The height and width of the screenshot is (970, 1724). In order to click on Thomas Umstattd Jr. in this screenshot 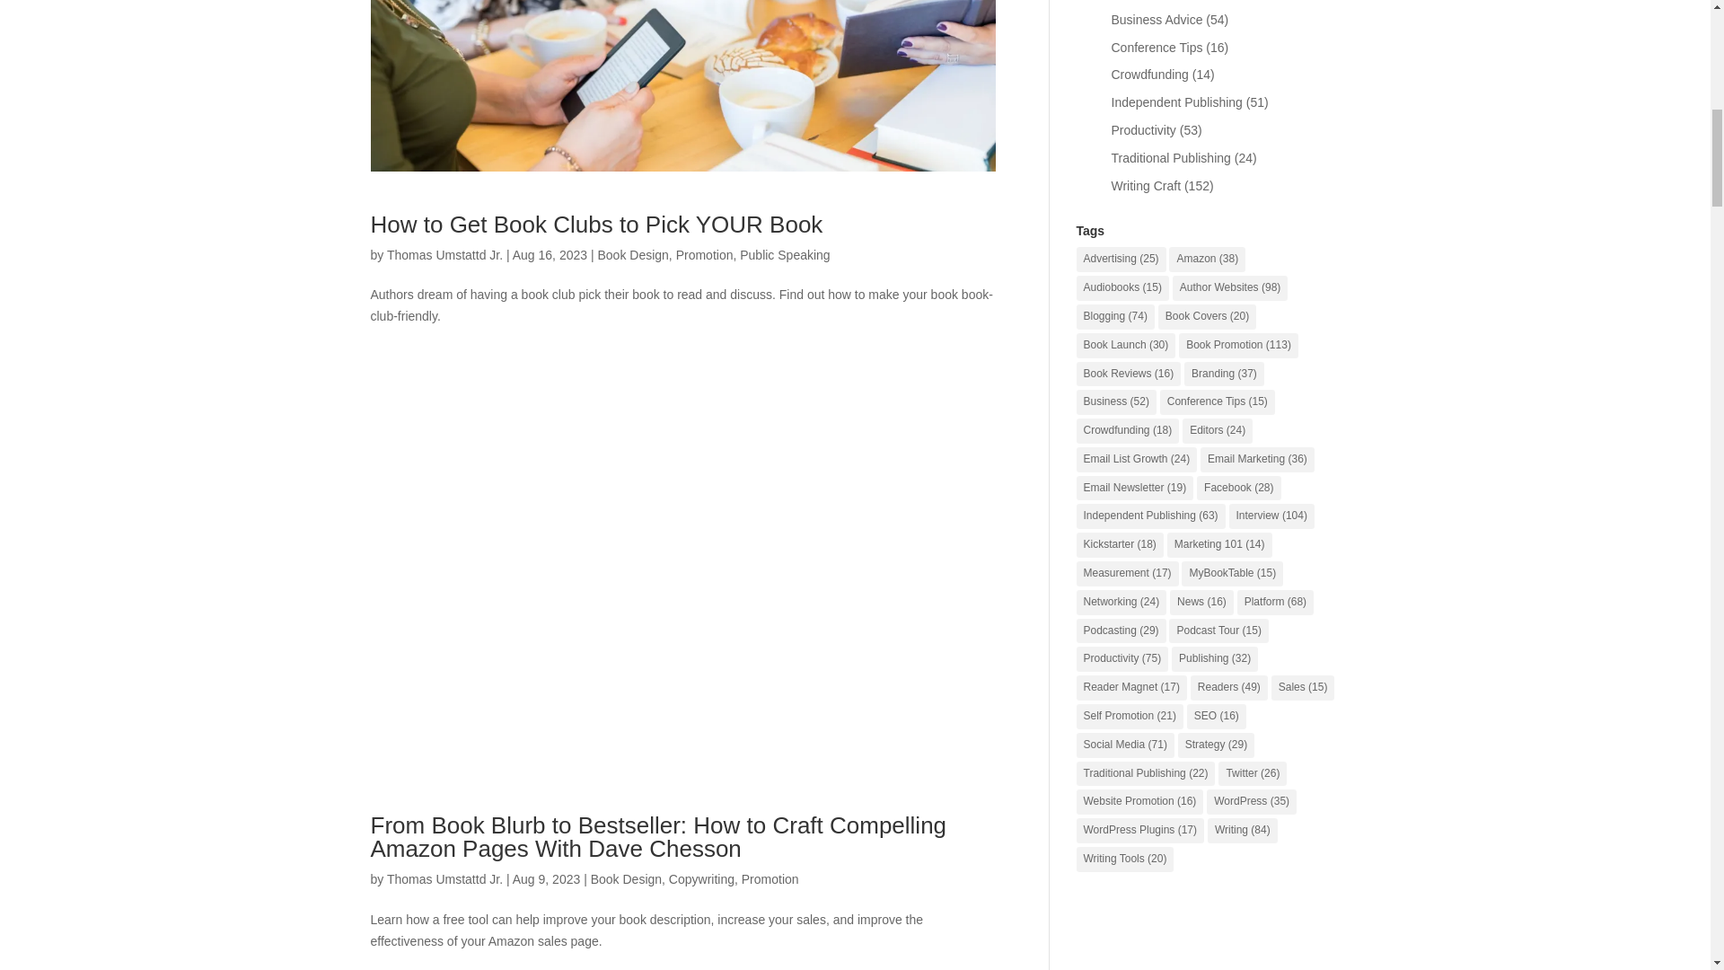, I will do `click(444, 878)`.